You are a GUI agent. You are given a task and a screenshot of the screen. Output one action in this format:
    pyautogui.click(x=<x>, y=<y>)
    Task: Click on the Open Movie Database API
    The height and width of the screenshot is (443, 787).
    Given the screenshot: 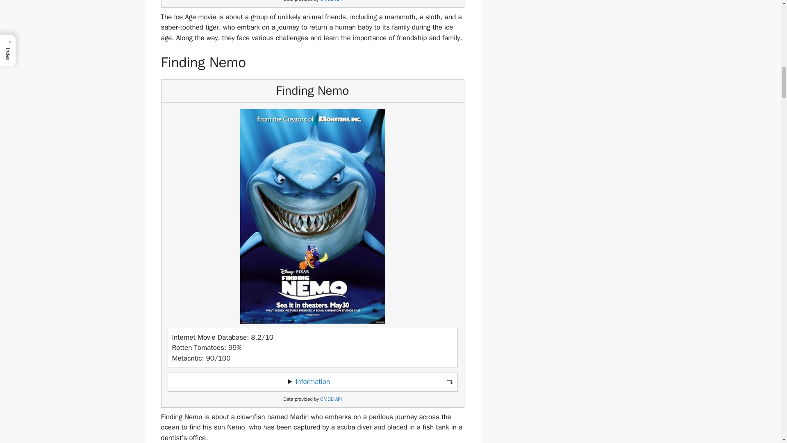 What is the action you would take?
    pyautogui.click(x=331, y=1)
    